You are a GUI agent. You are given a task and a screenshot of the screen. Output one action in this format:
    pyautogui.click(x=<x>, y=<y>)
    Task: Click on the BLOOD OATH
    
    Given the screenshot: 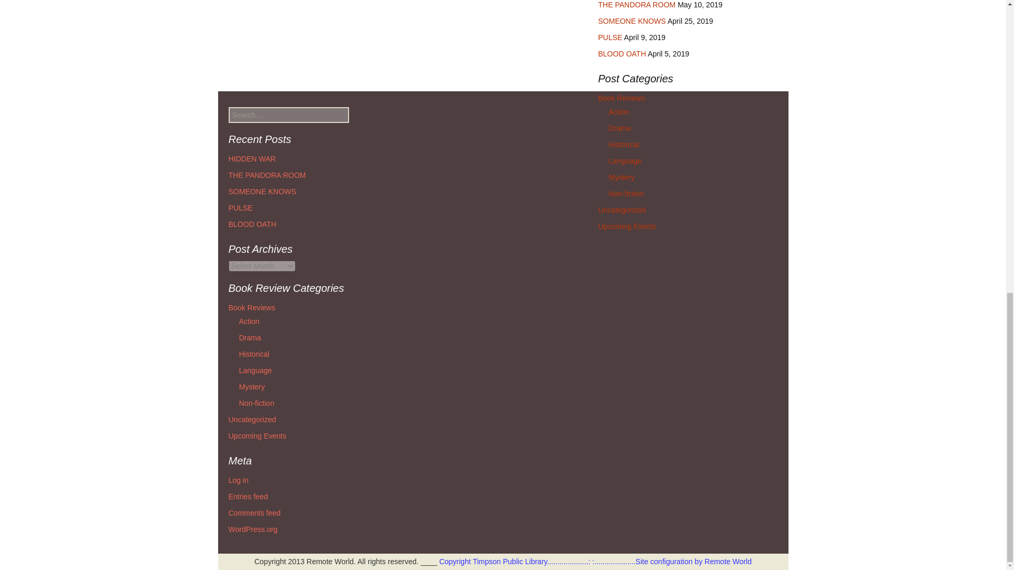 What is the action you would take?
    pyautogui.click(x=622, y=54)
    